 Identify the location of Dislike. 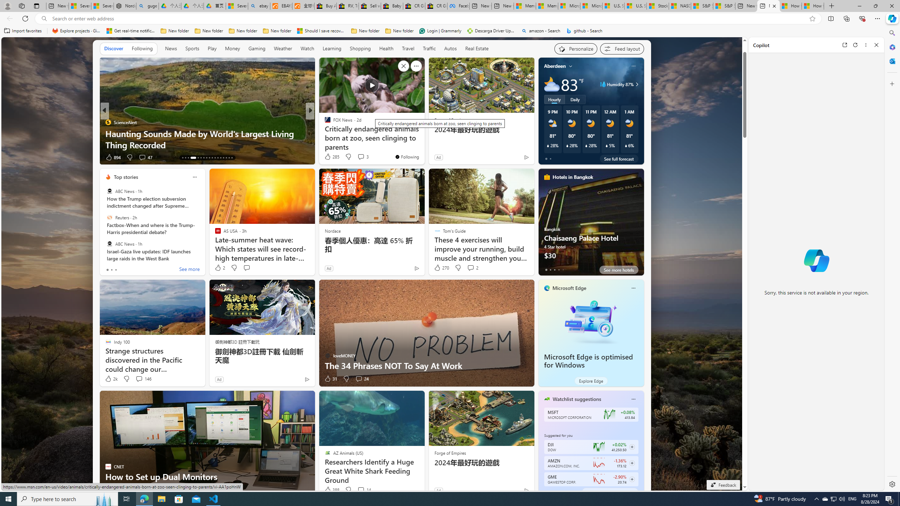
(348, 490).